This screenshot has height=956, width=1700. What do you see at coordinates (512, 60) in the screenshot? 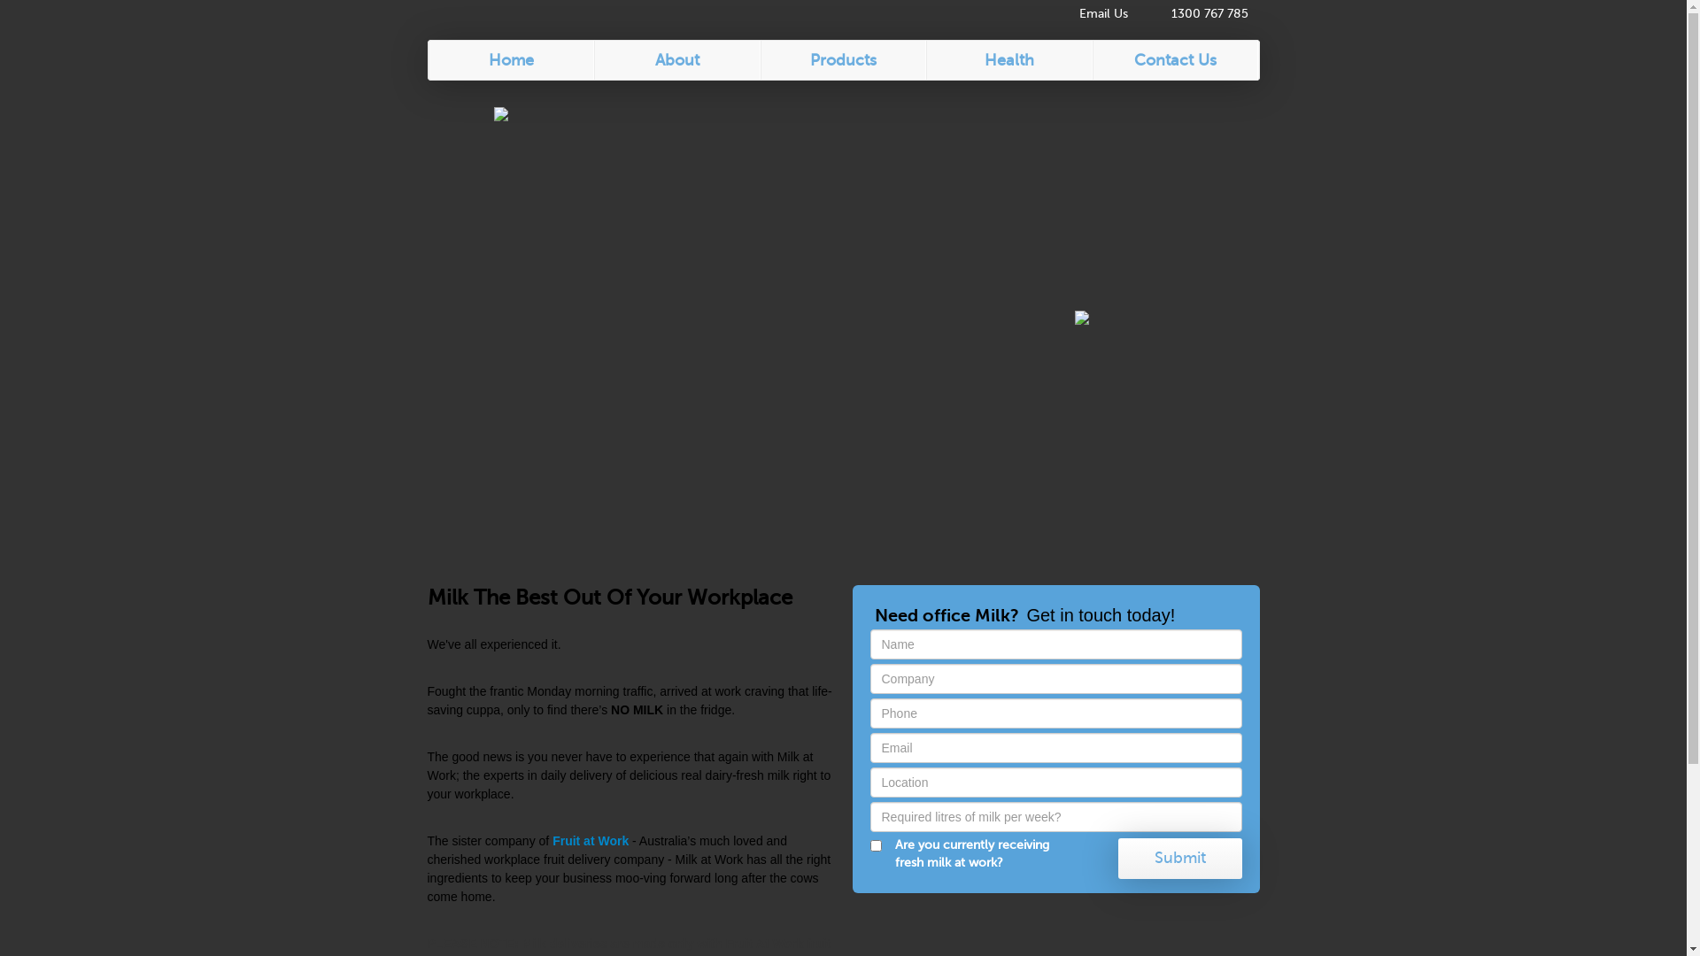
I see `Home` at bounding box center [512, 60].